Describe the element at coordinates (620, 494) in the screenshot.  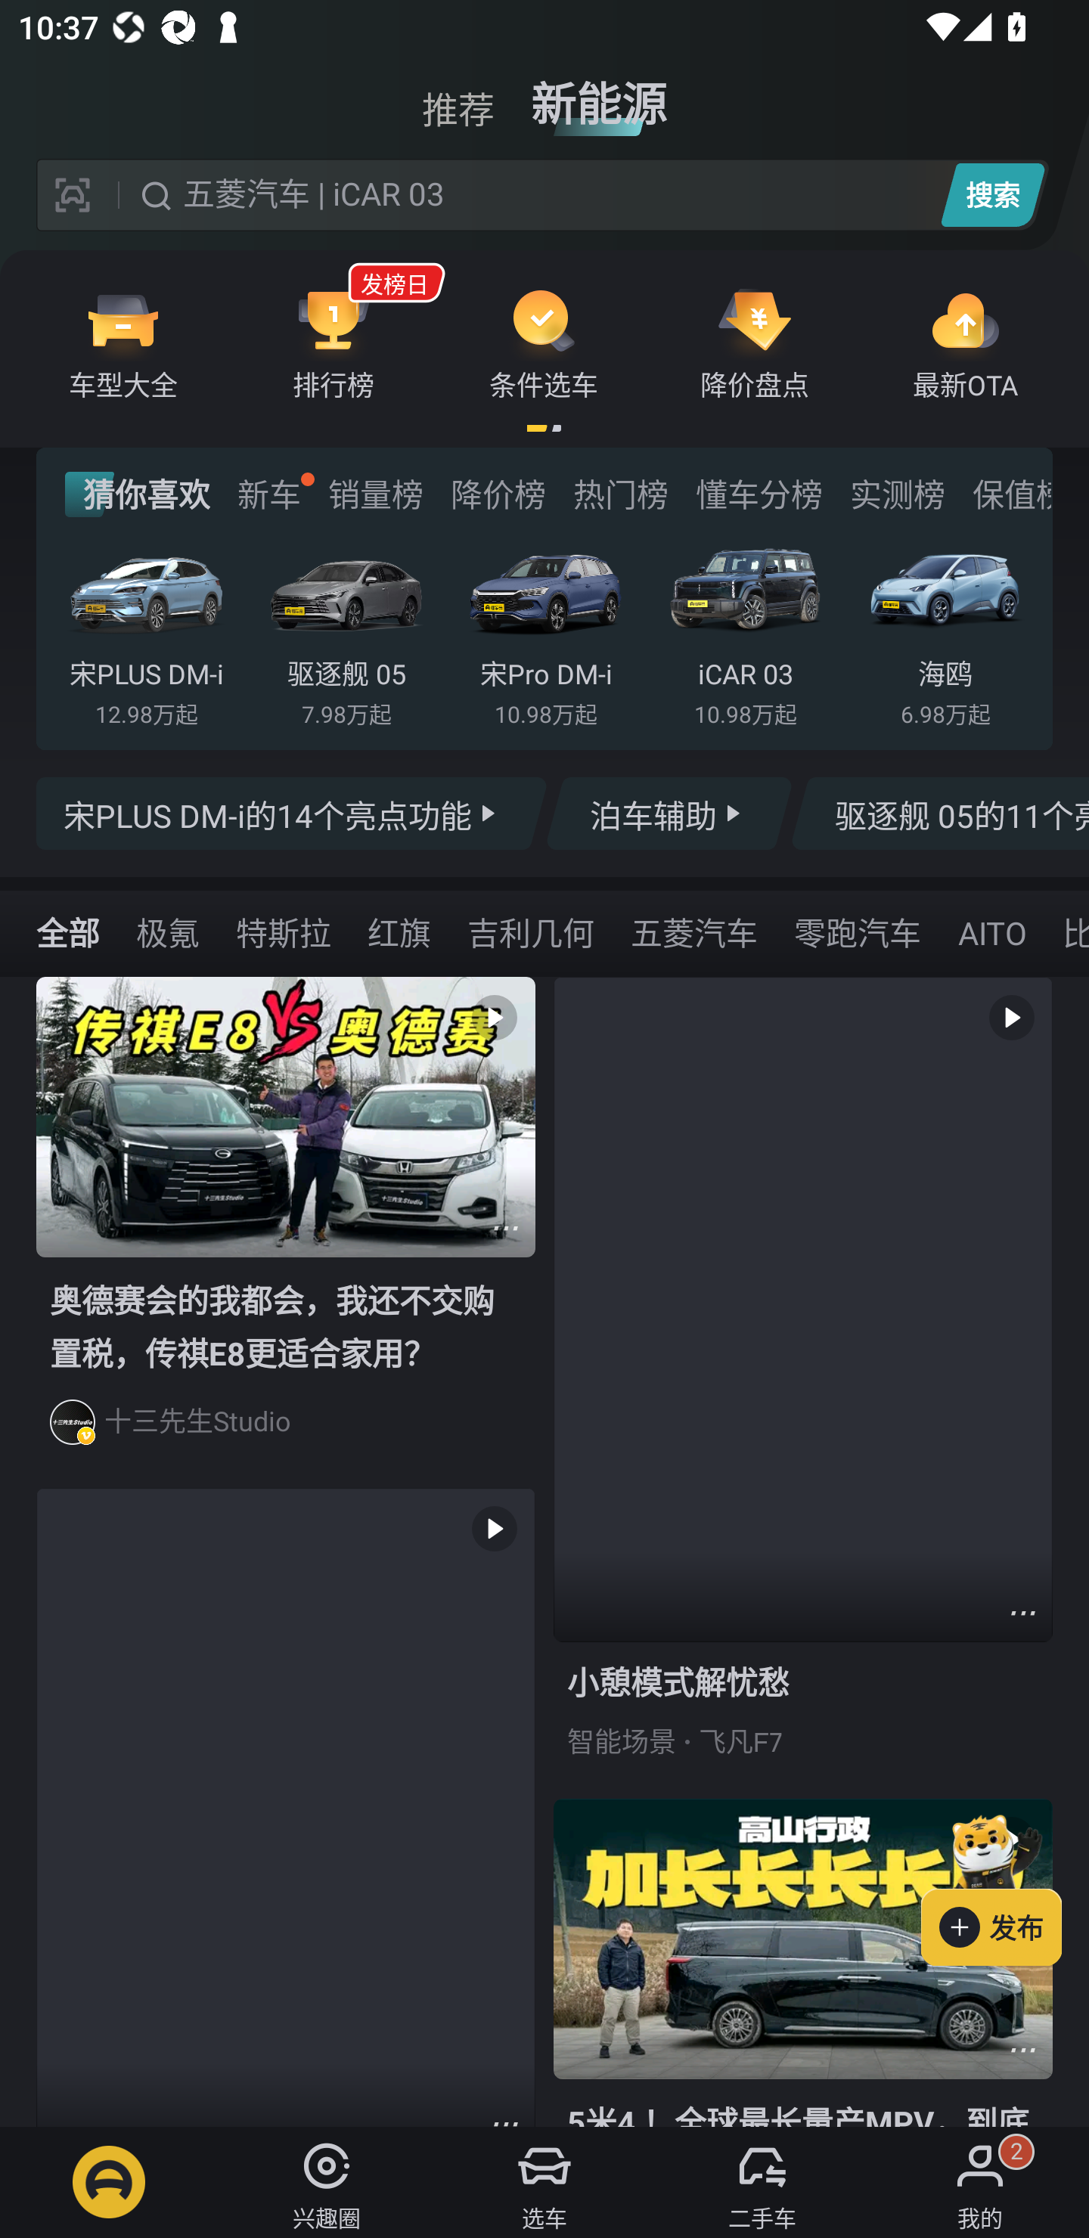
I see `热门榜` at that location.